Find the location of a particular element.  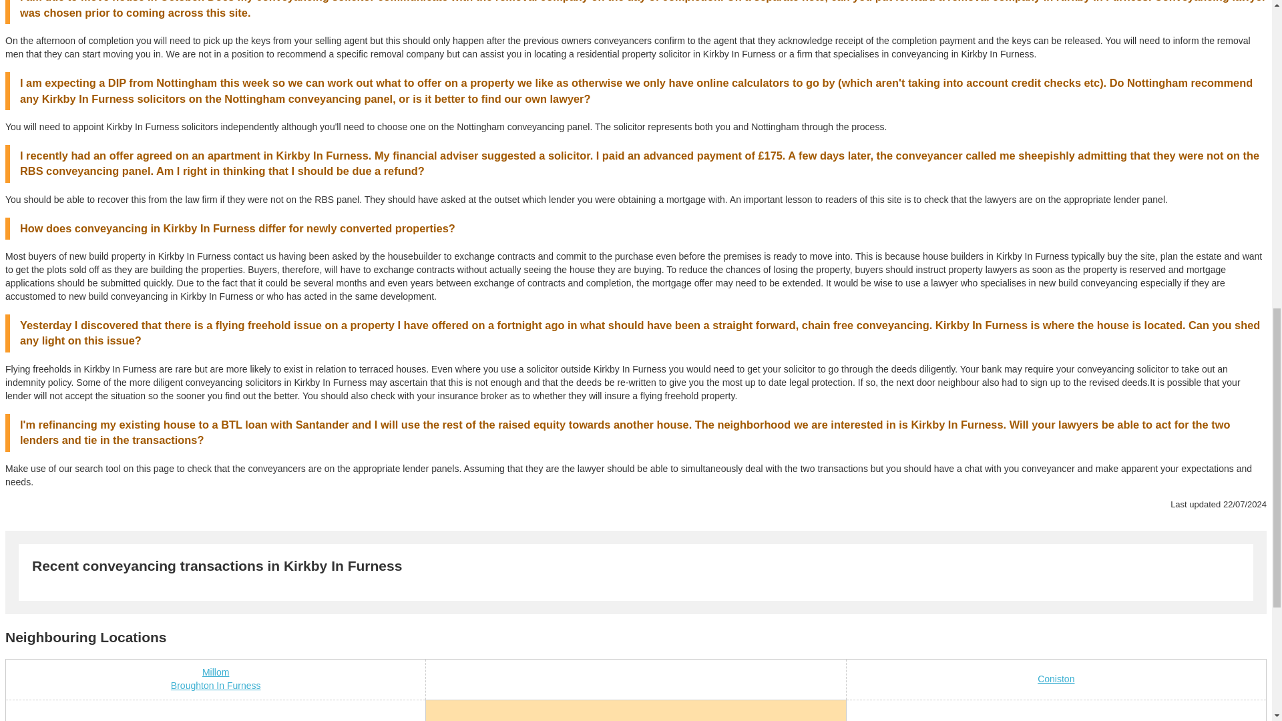

Coniston is located at coordinates (1055, 678).